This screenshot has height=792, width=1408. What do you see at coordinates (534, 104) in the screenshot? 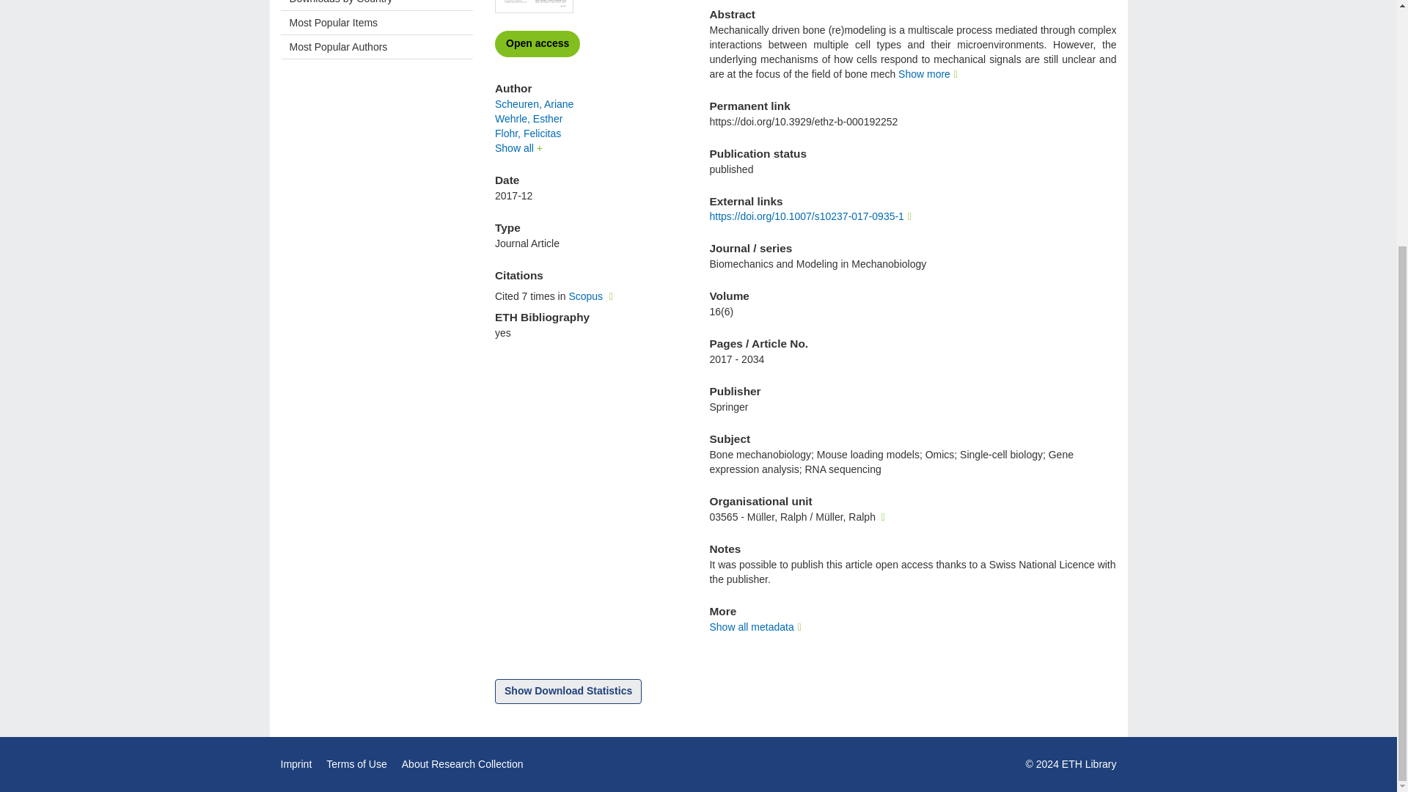
I see `Scheuren, Ariane` at bounding box center [534, 104].